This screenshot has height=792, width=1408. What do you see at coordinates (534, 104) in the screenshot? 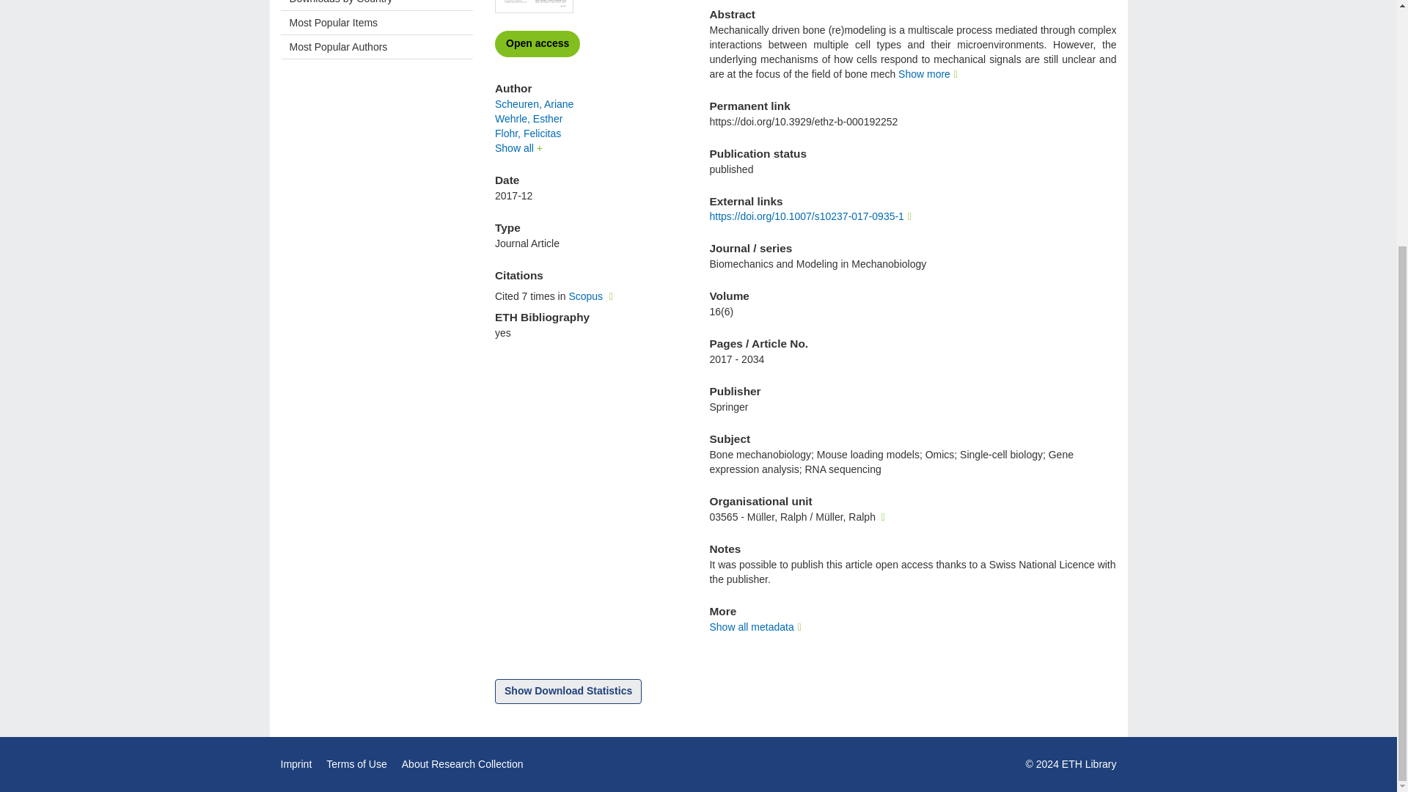
I see `Scheuren, Ariane` at bounding box center [534, 104].